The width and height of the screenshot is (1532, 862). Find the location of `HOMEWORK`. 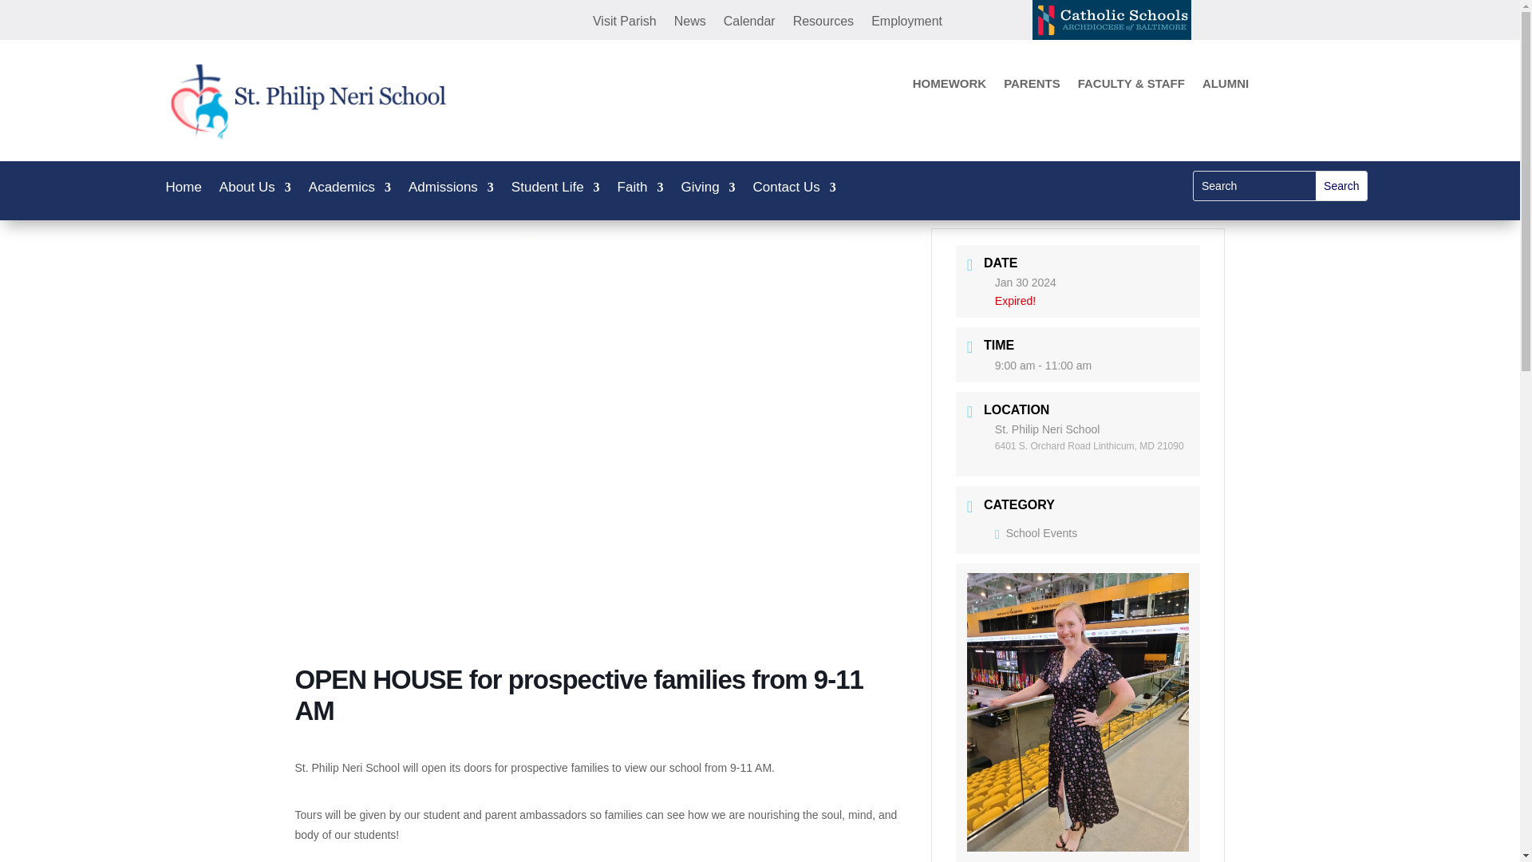

HOMEWORK is located at coordinates (950, 86).